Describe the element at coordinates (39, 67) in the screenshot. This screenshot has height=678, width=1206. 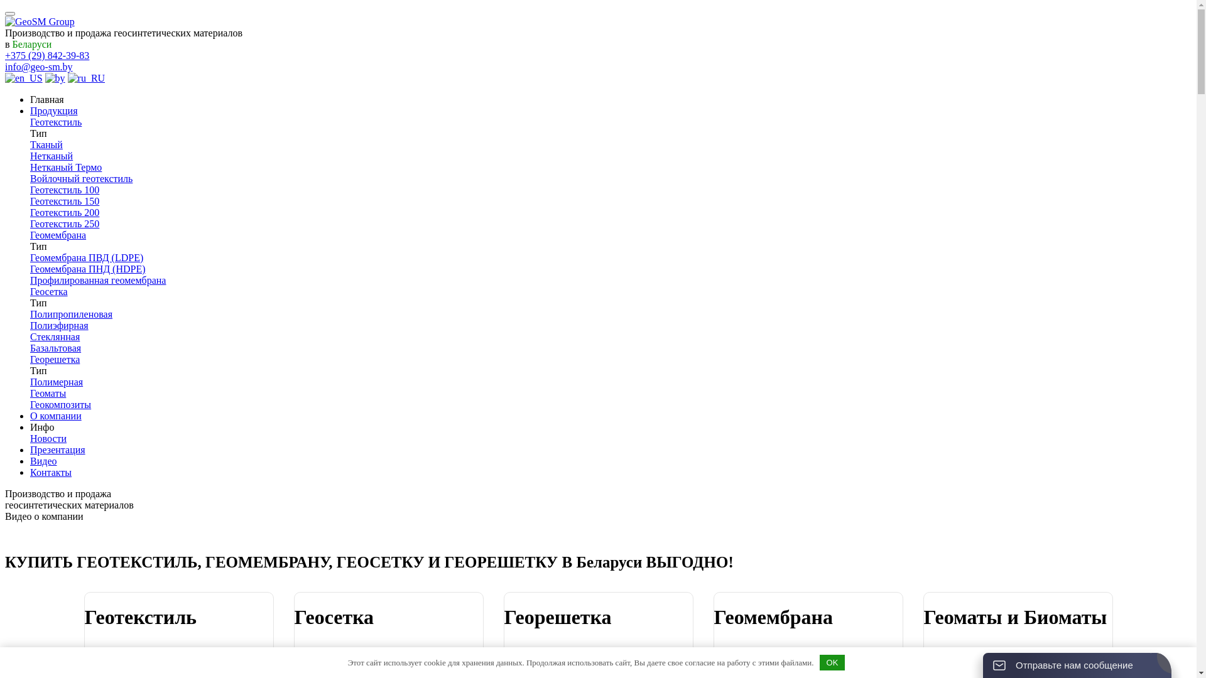
I see `info@geo-sm.by` at that location.